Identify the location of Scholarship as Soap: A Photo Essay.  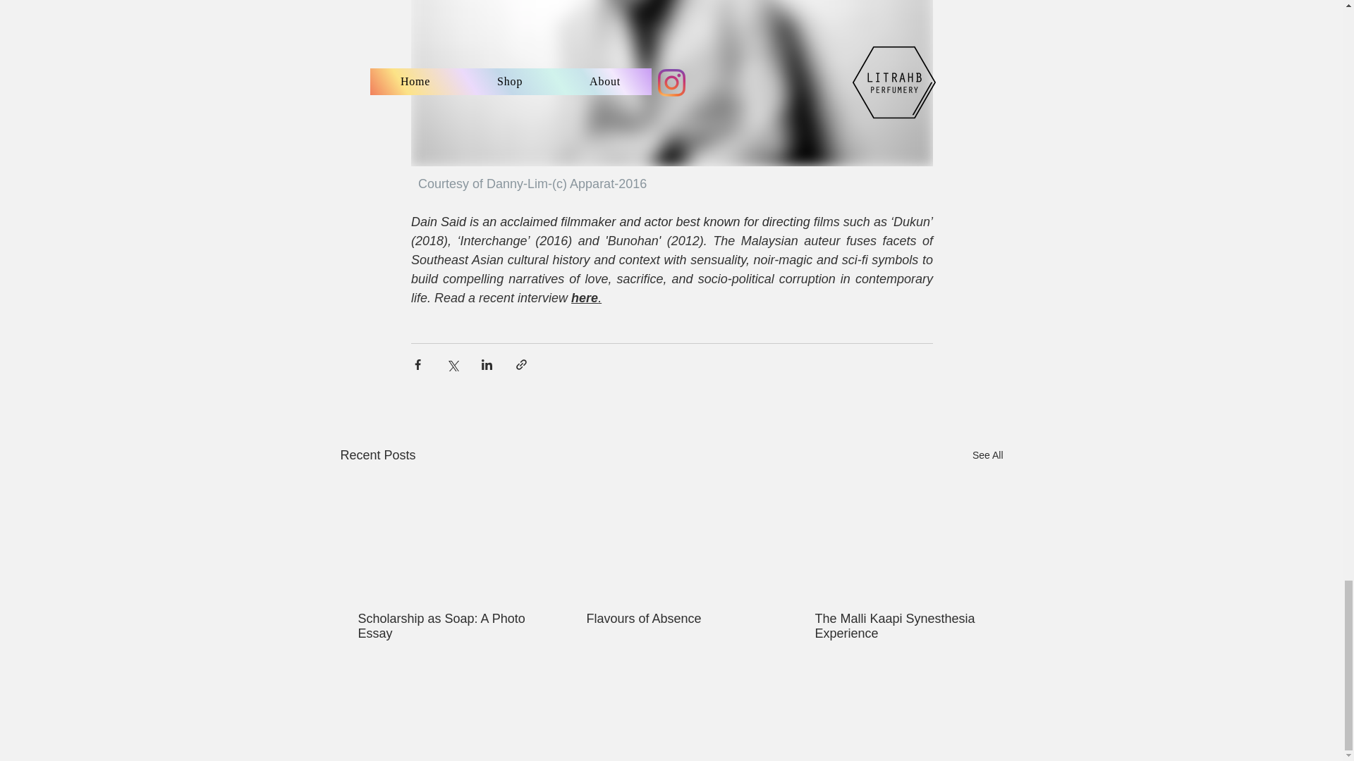
(443, 626).